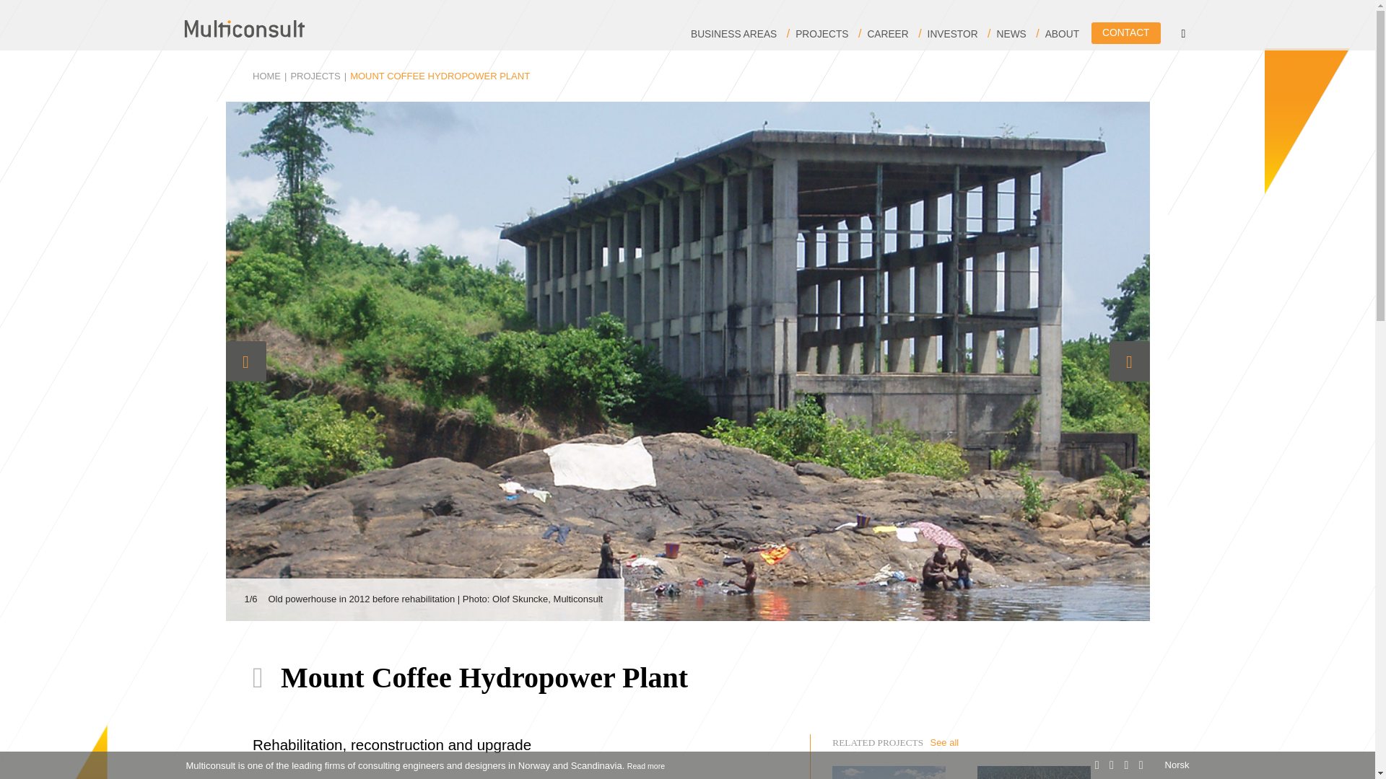 This screenshot has height=779, width=1386. I want to click on BUSINESS AREAS, so click(733, 35).